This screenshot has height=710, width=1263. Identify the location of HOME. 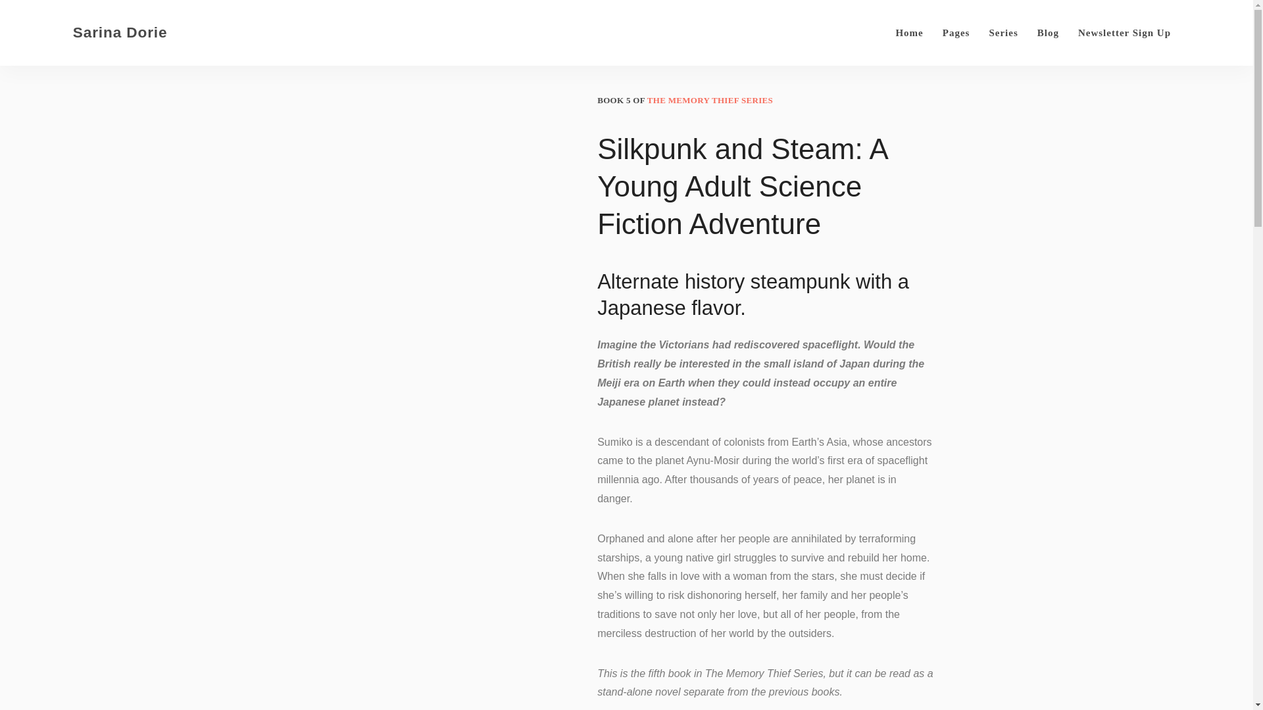
(275, 38).